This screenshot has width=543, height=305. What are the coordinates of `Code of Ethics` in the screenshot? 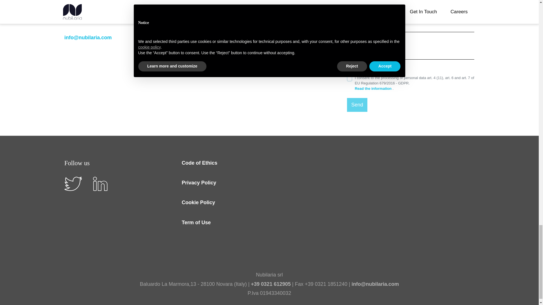 It's located at (199, 163).